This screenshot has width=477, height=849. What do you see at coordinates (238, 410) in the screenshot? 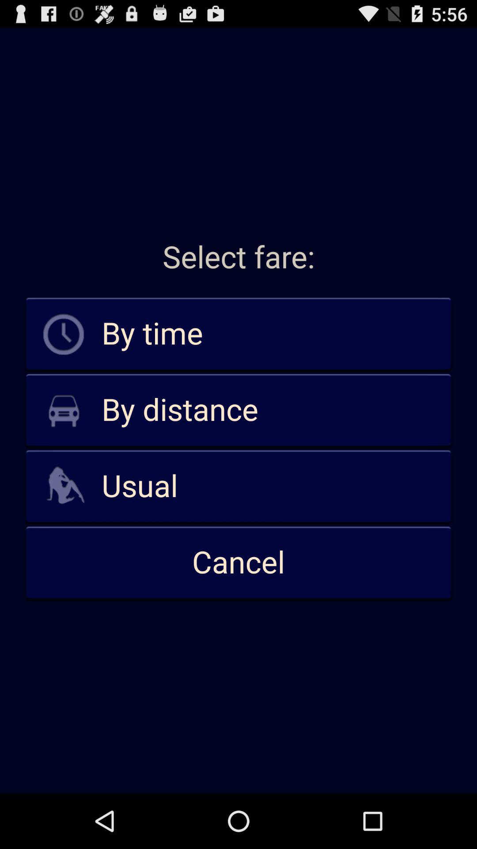
I see `click icon below the by time icon` at bounding box center [238, 410].